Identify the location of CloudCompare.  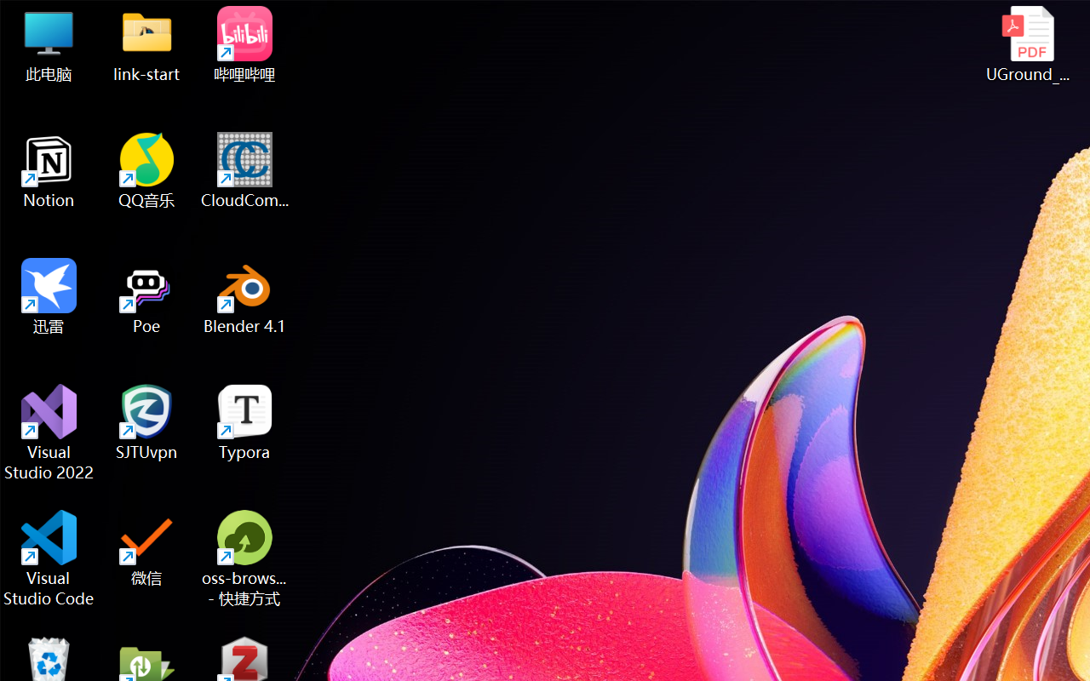
(245, 170).